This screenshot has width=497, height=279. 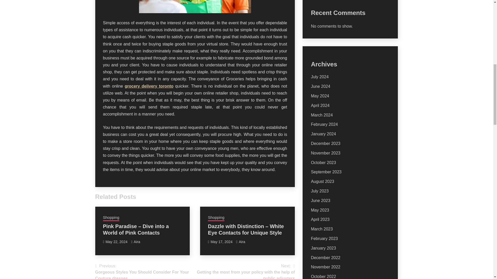 I want to click on grocery delivery toronto, so click(x=149, y=86).